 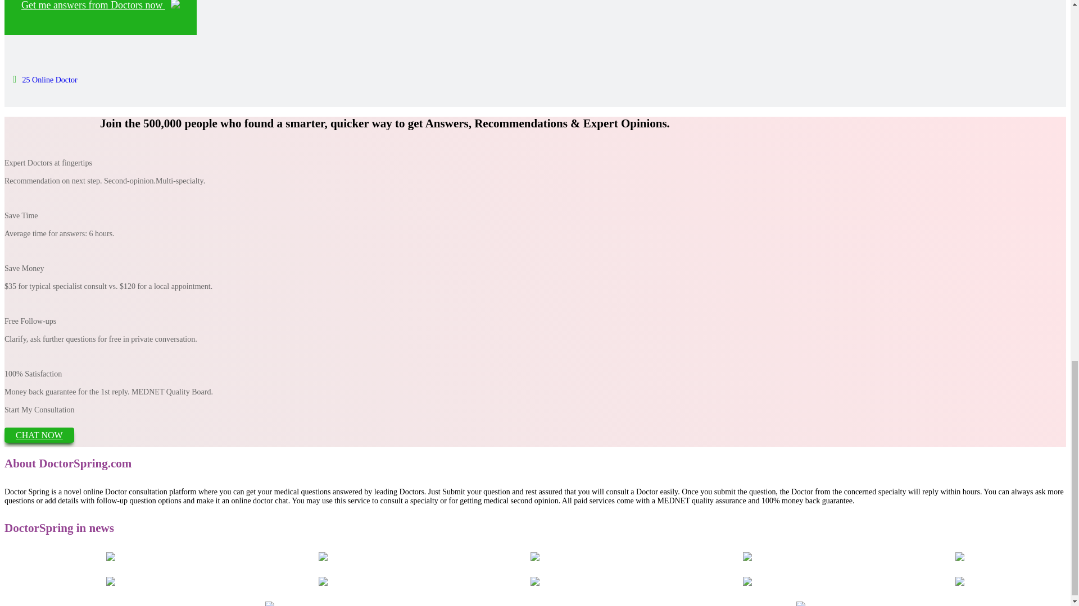 What do you see at coordinates (100, 17) in the screenshot?
I see `Get me answers from Doctors now` at bounding box center [100, 17].